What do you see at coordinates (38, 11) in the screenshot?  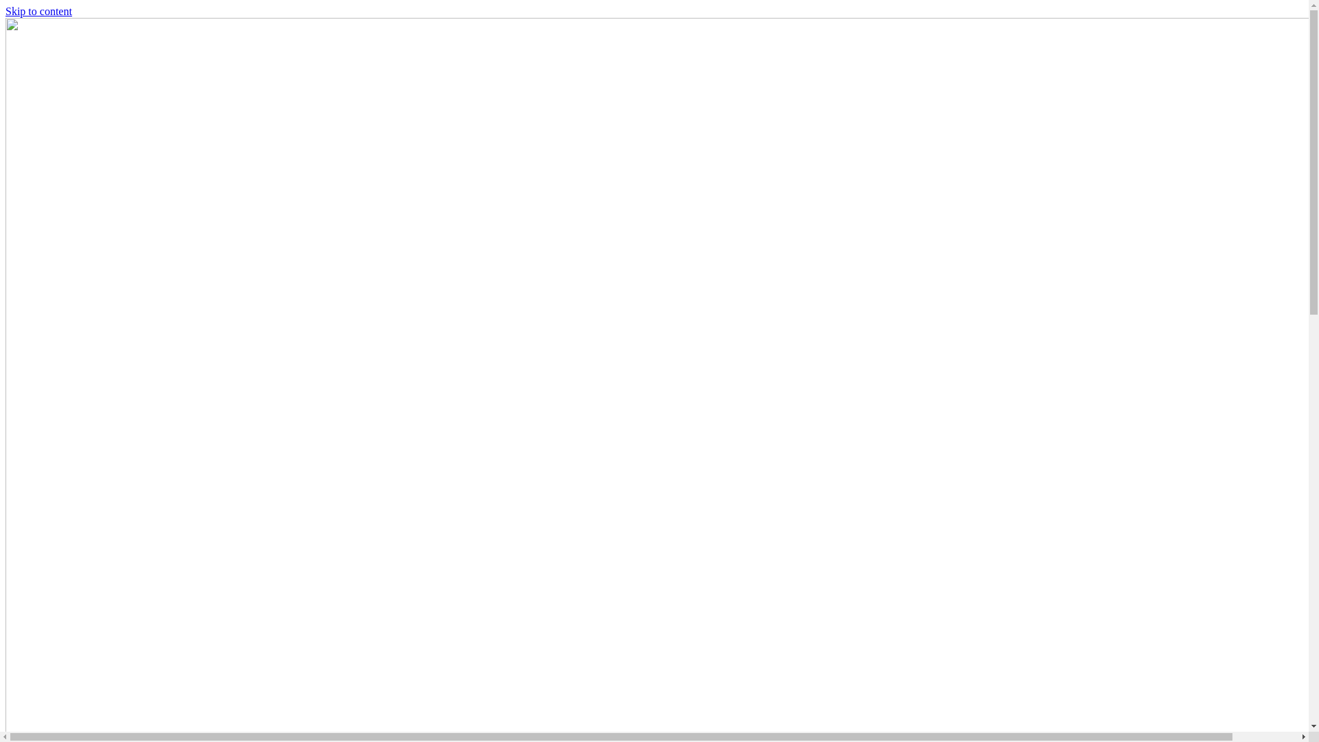 I see `Skip to content` at bounding box center [38, 11].